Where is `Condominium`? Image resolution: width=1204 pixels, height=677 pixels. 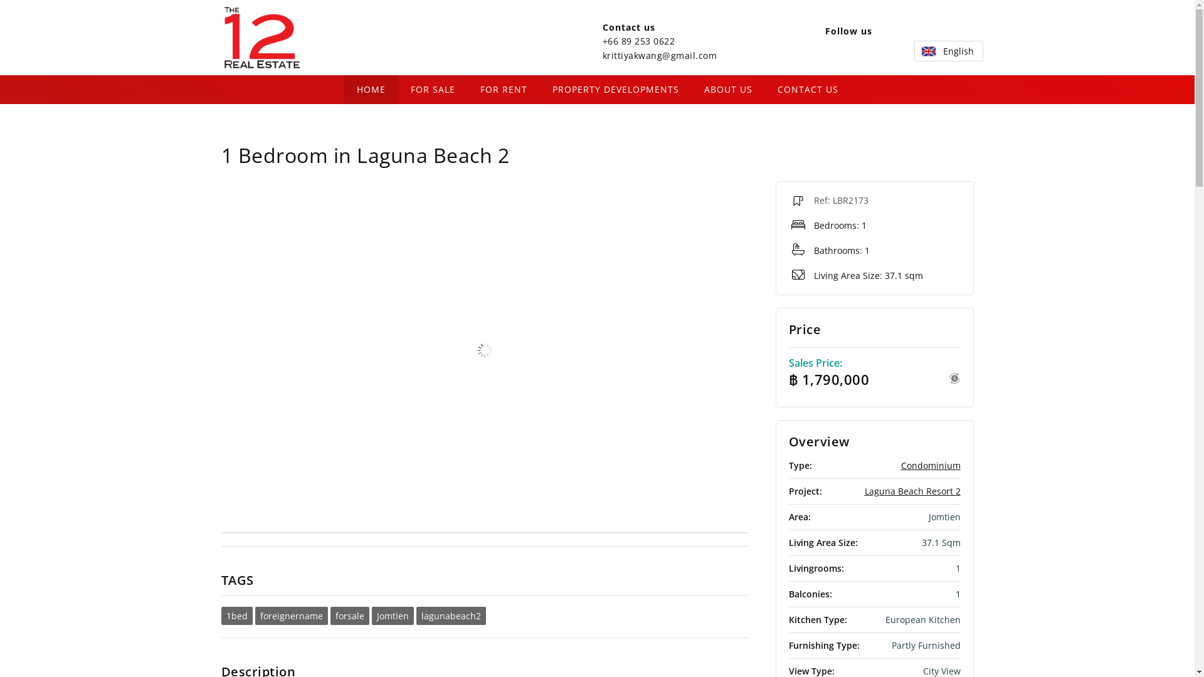
Condominium is located at coordinates (931, 465).